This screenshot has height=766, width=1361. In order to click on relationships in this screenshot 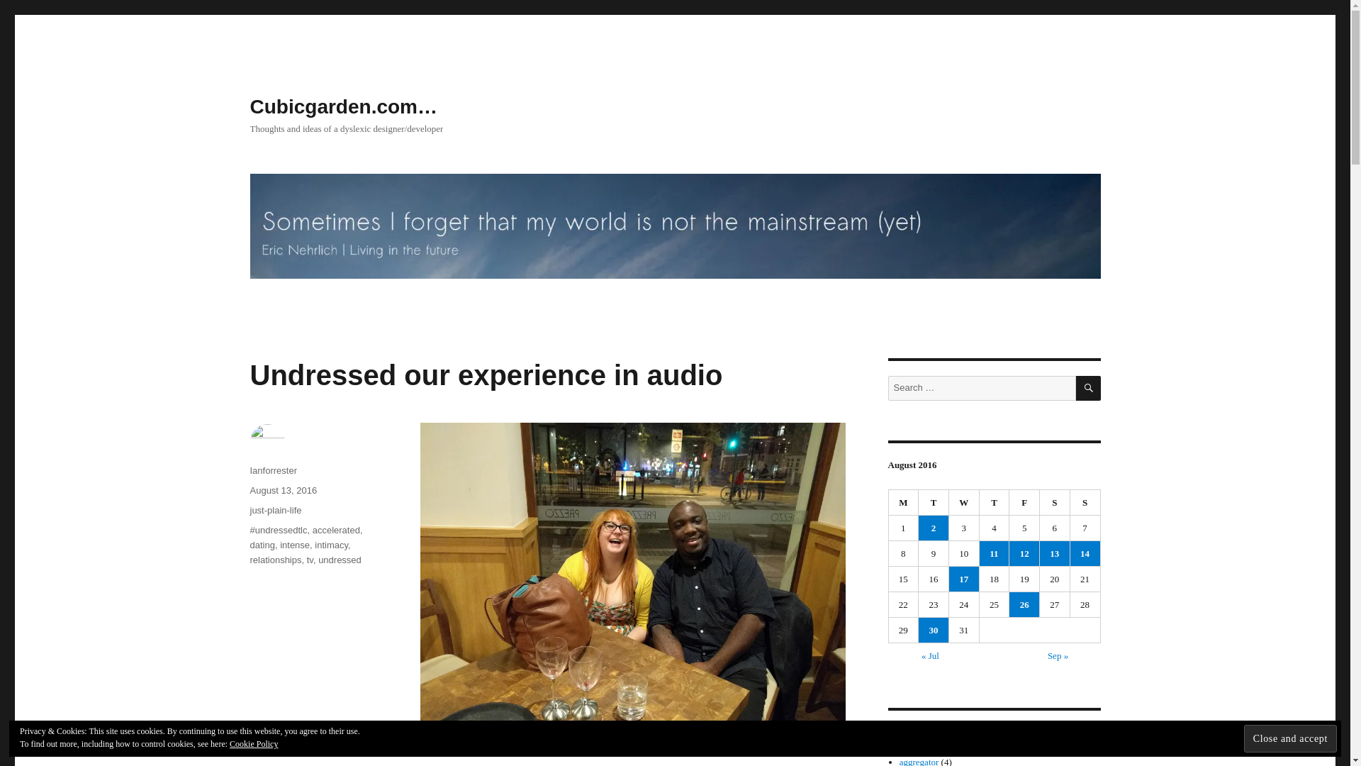, I will do `click(275, 560)`.